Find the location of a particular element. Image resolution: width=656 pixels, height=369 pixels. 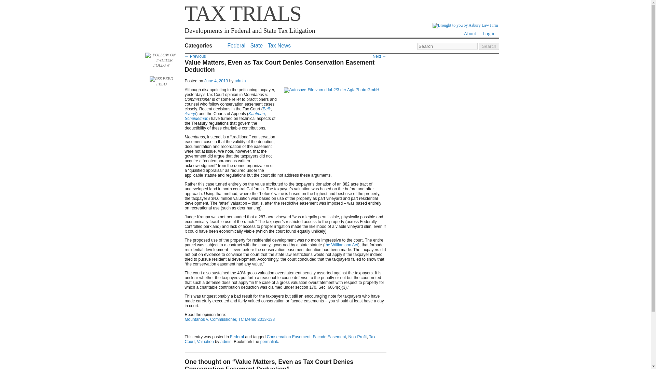

Log in is located at coordinates (489, 33).